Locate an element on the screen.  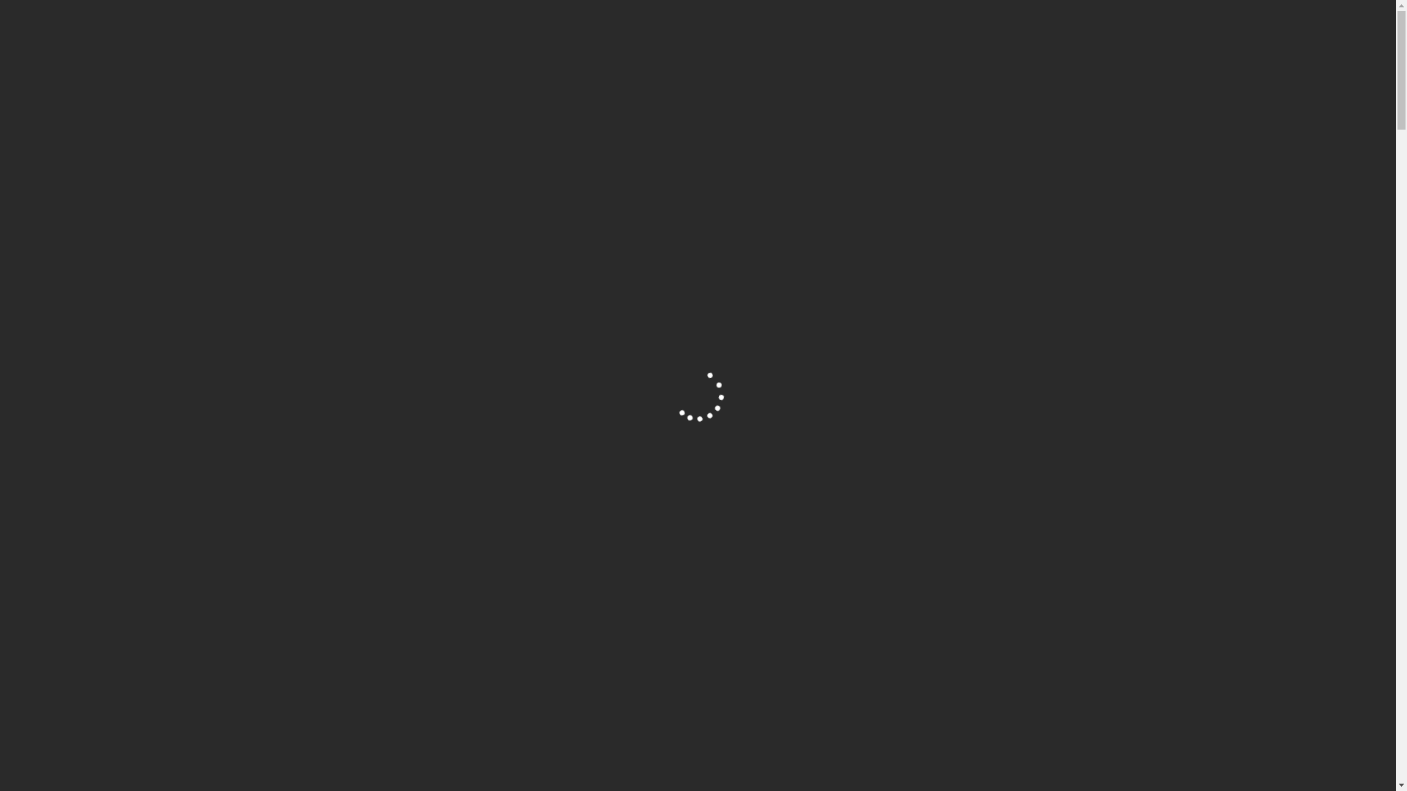
Diego Pappalardo is located at coordinates (541, 284).